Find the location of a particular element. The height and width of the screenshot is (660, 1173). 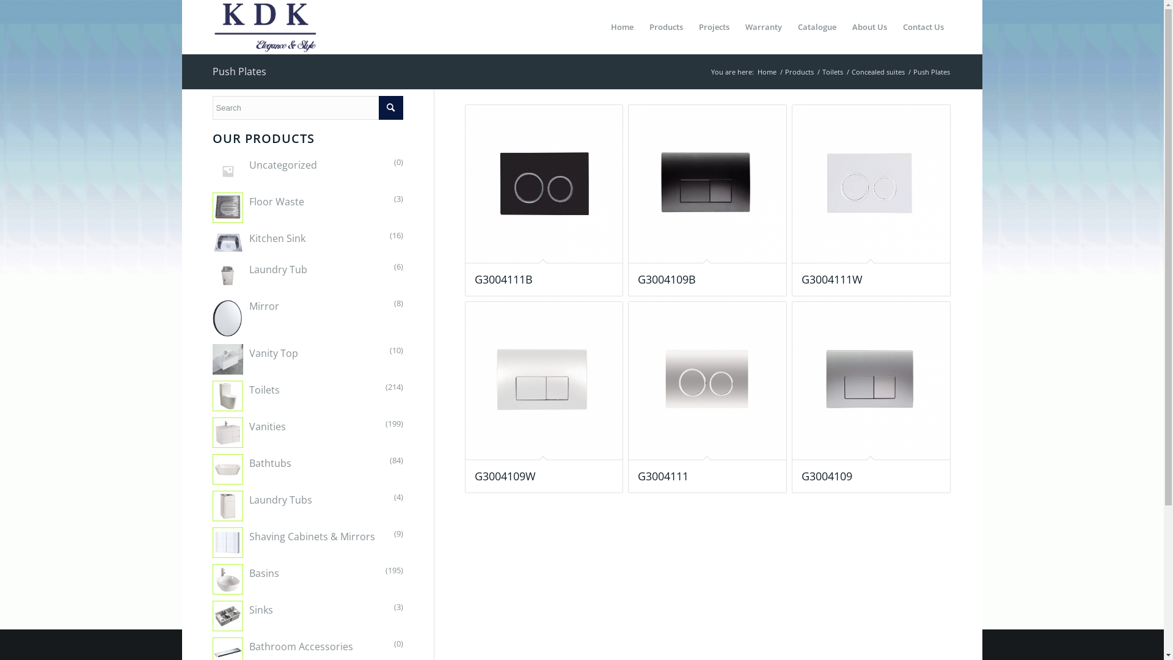

Projects is located at coordinates (714, 27).